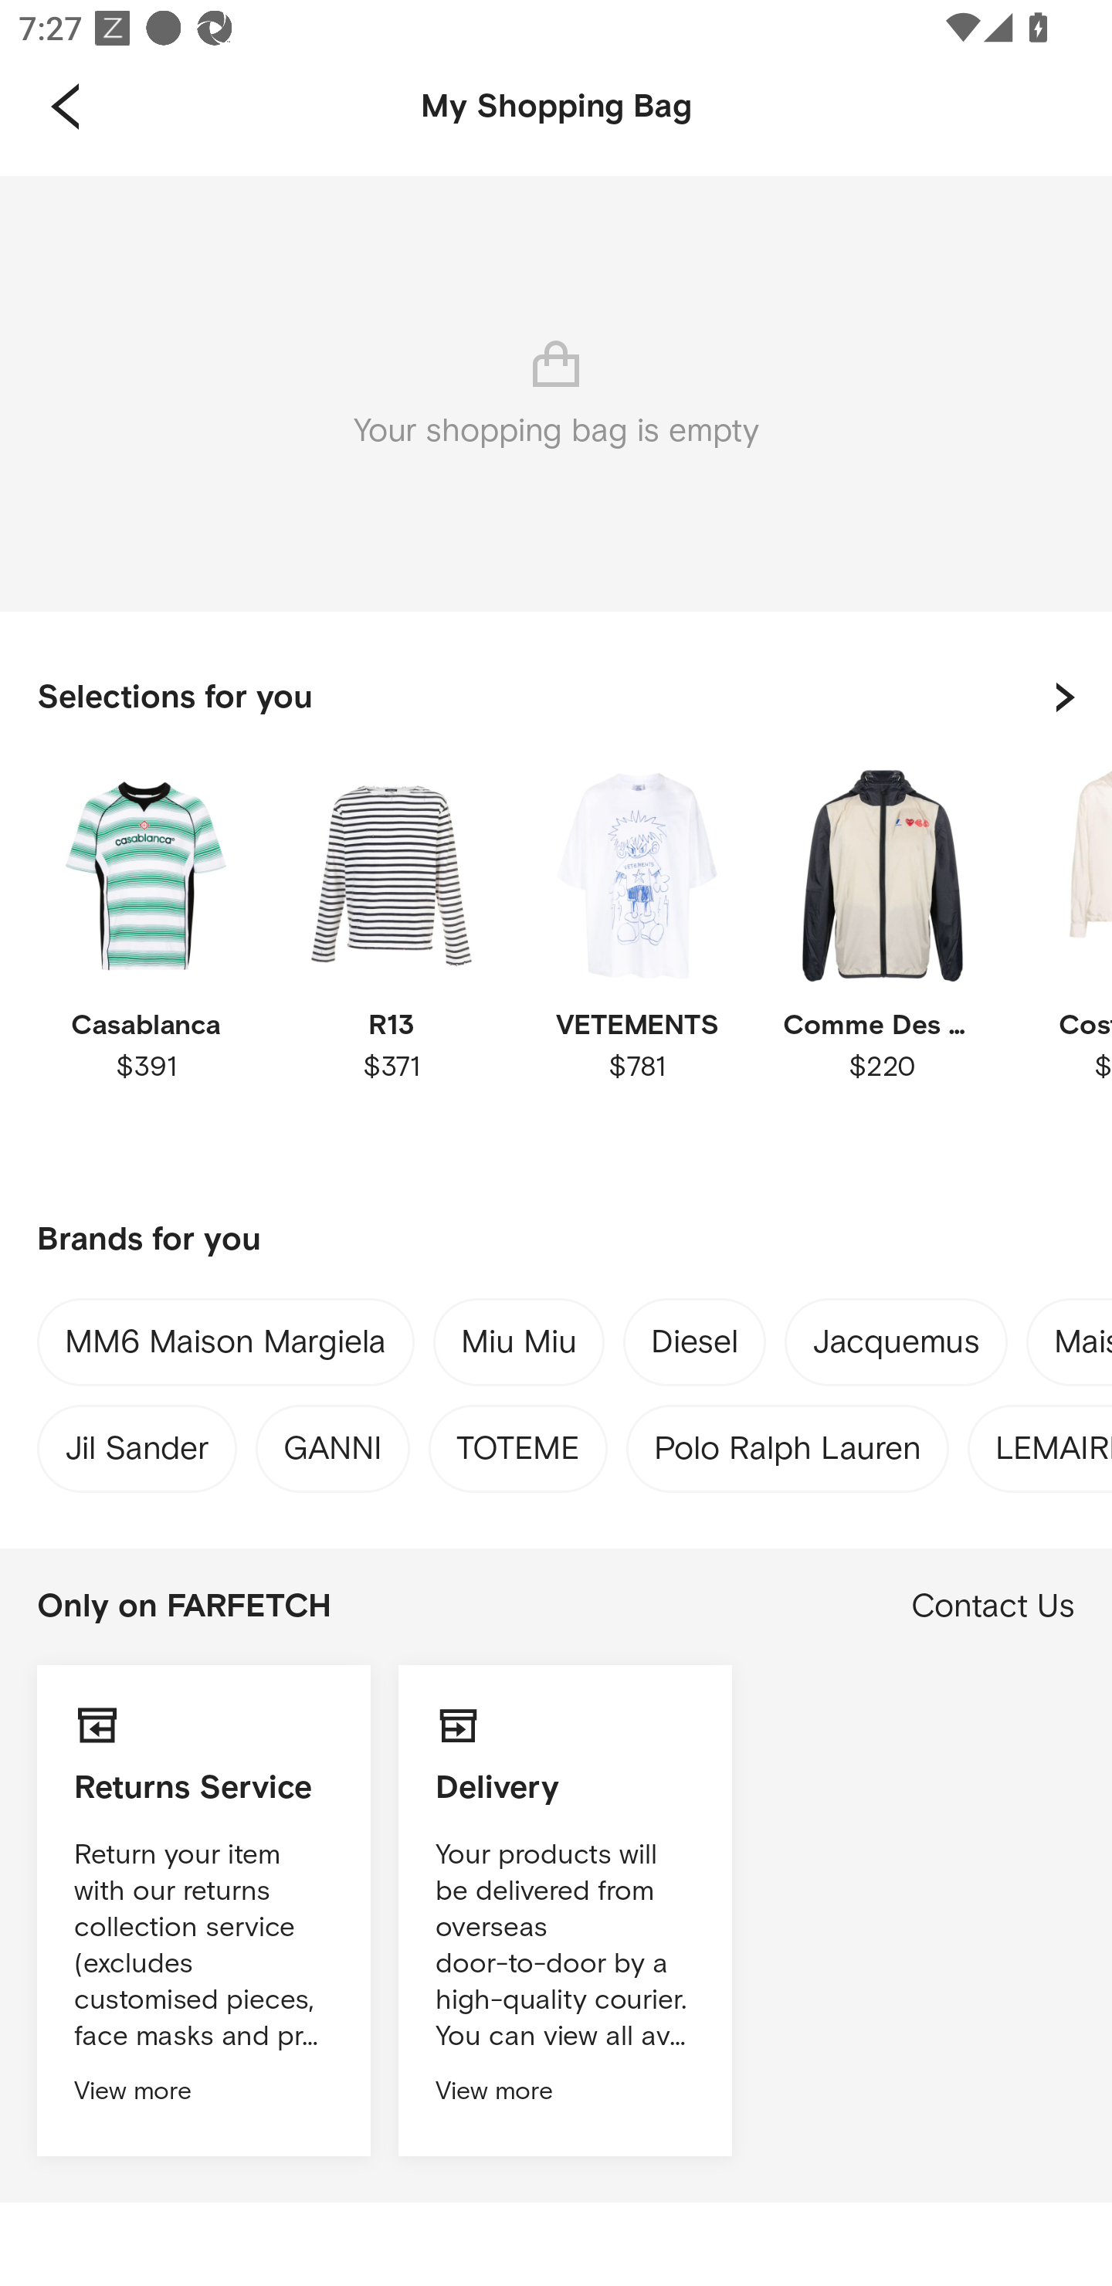  What do you see at coordinates (556, 697) in the screenshot?
I see `Selections for you` at bounding box center [556, 697].